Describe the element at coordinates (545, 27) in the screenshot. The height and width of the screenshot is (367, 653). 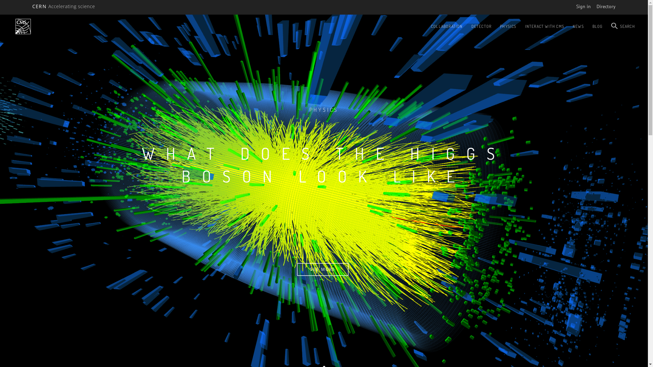
I see `INTERACT WITH CMS` at that location.